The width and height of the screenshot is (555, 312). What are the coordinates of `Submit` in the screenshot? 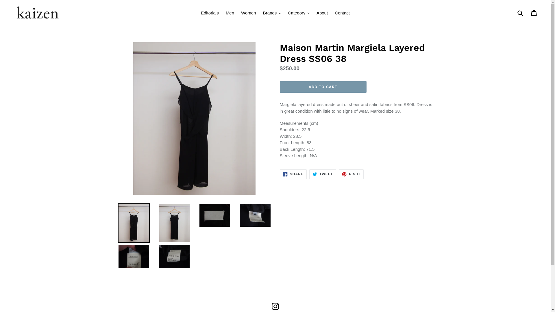 It's located at (520, 13).